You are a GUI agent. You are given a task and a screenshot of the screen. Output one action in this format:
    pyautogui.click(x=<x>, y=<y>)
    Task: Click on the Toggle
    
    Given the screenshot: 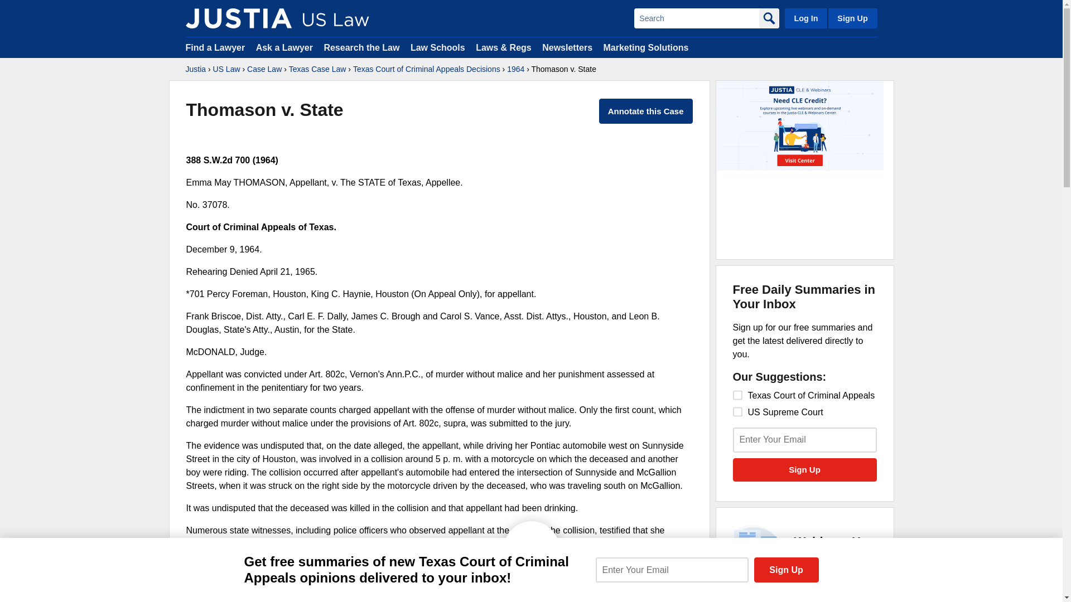 What is the action you would take?
    pyautogui.click(x=531, y=530)
    